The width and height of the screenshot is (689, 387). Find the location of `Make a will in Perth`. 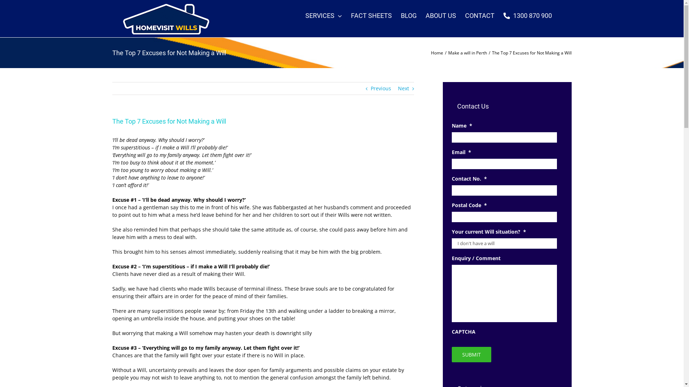

Make a will in Perth is located at coordinates (467, 53).